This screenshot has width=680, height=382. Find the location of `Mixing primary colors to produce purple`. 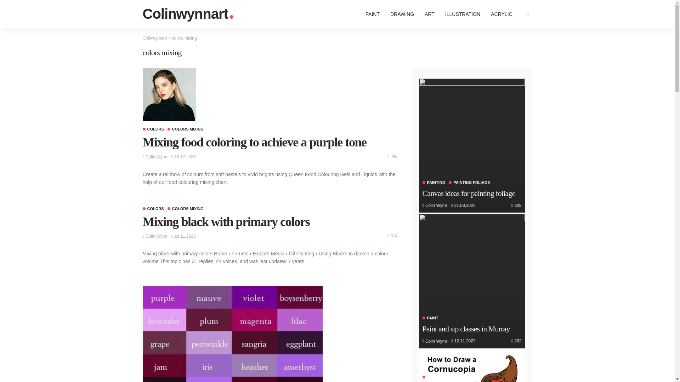

Mixing primary colors to produce purple is located at coordinates (232, 334).